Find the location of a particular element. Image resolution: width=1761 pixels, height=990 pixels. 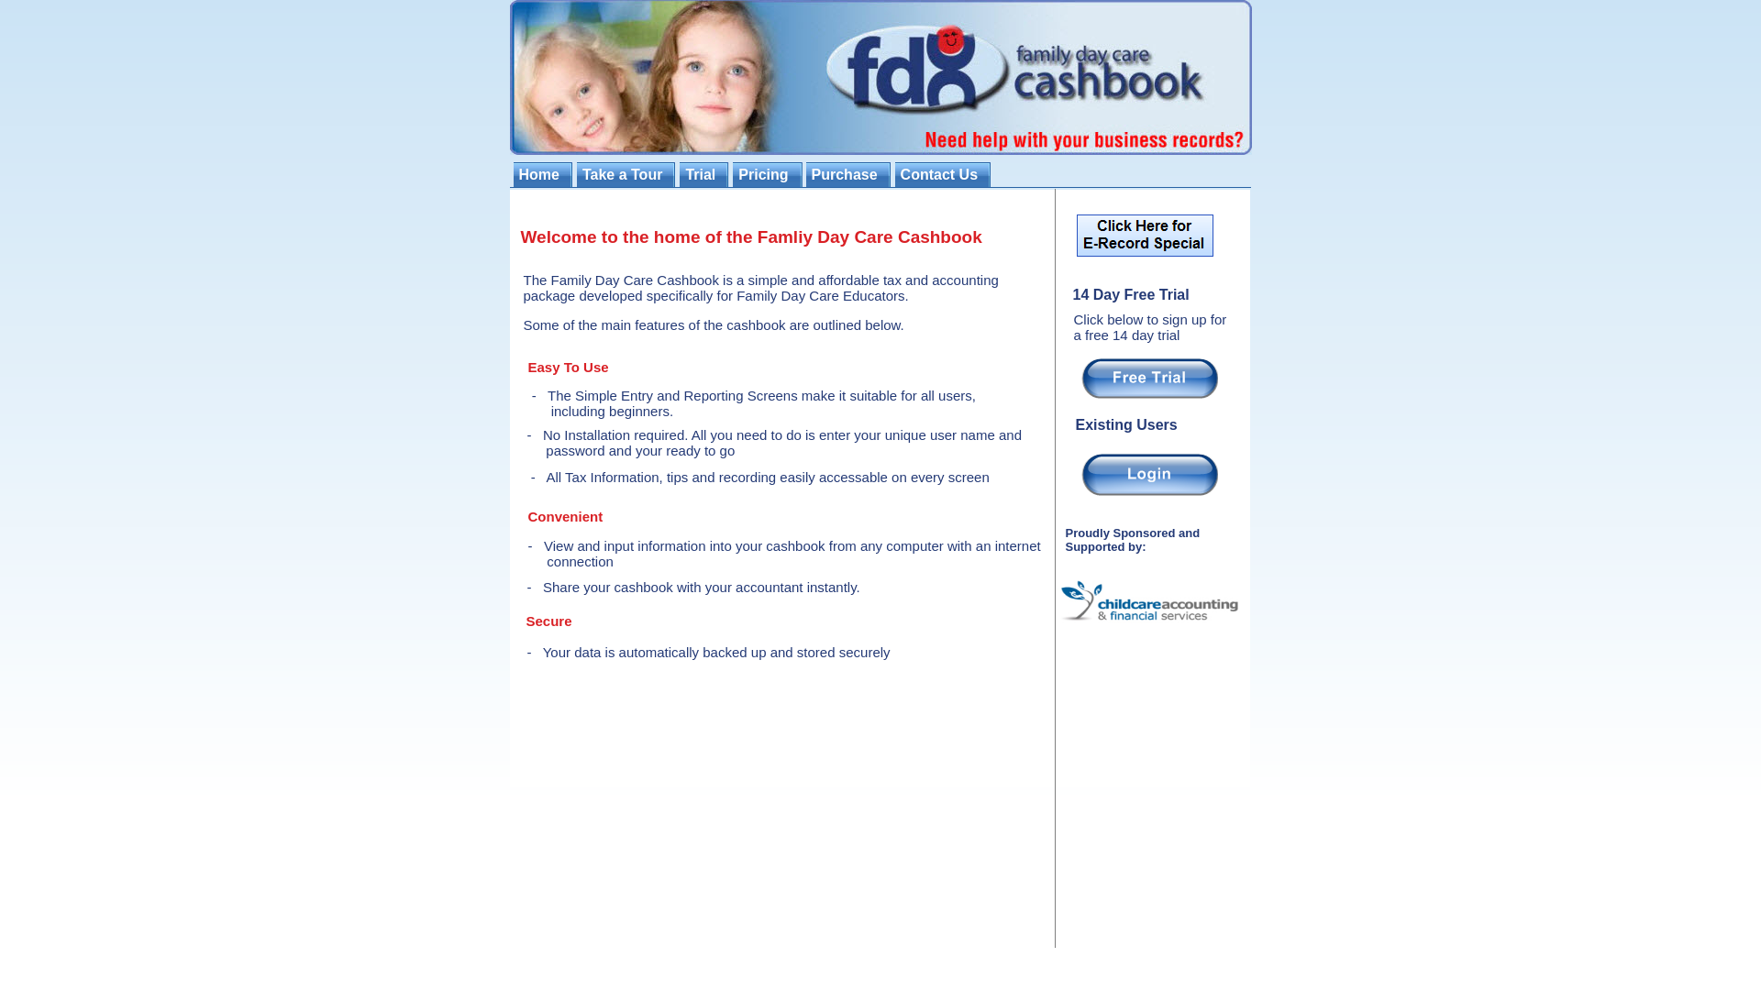

Home is located at coordinates (541, 174).